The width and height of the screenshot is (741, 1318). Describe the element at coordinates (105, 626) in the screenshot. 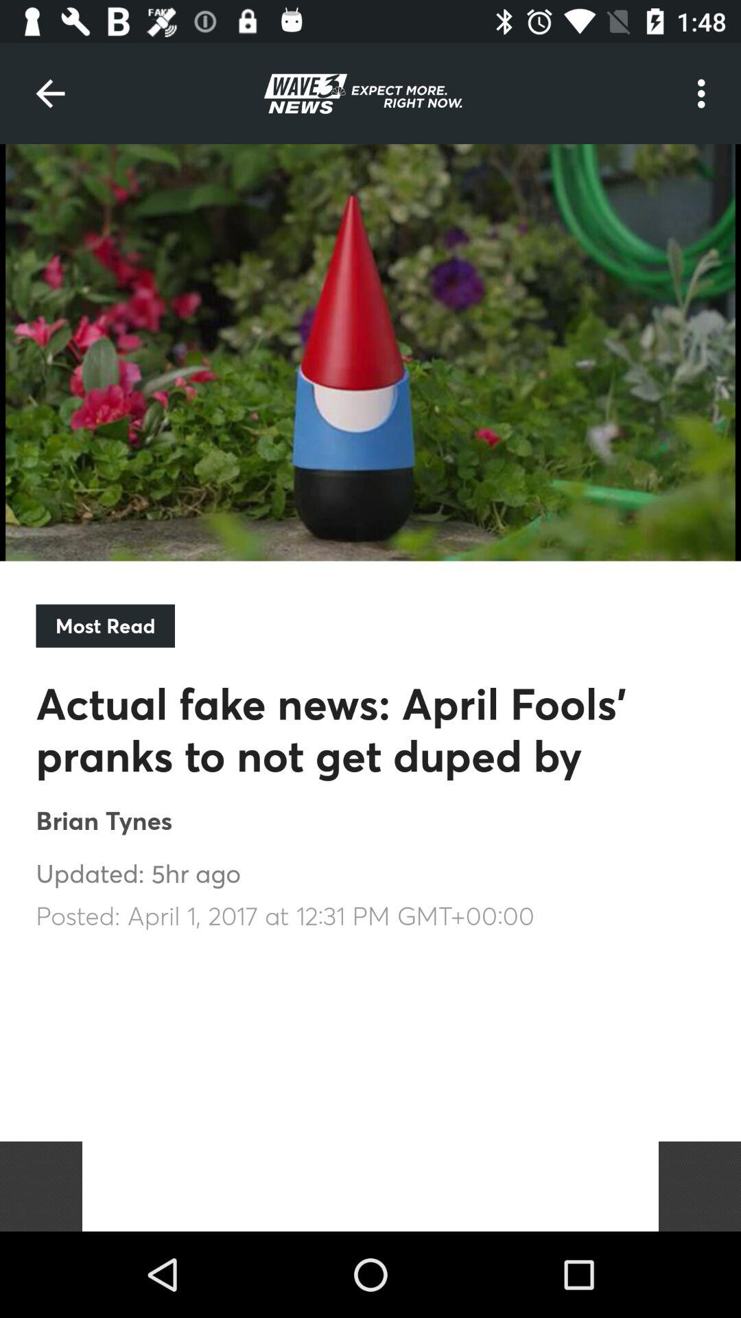

I see `choose the most read item` at that location.